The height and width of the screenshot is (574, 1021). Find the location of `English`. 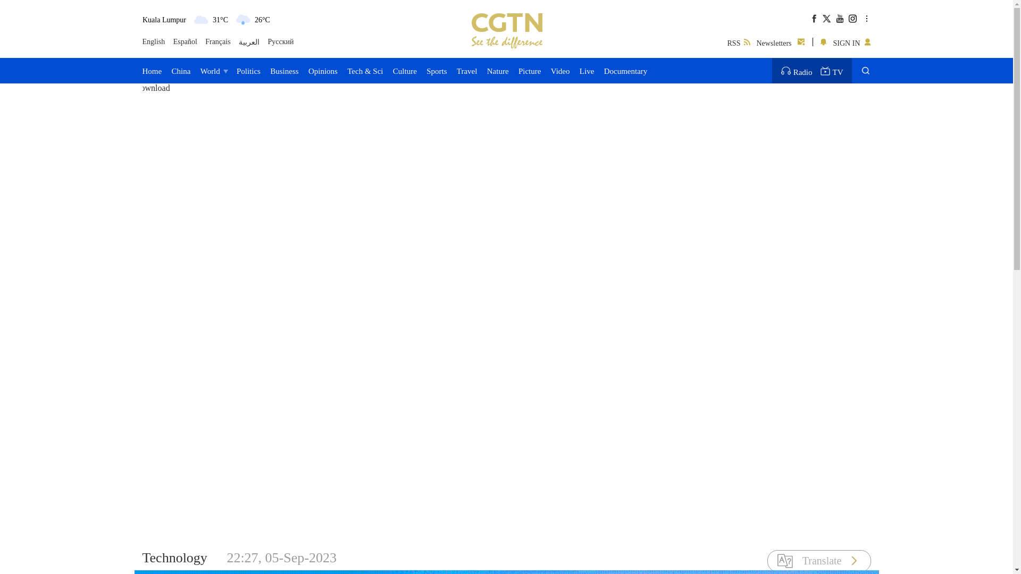

English is located at coordinates (154, 42).